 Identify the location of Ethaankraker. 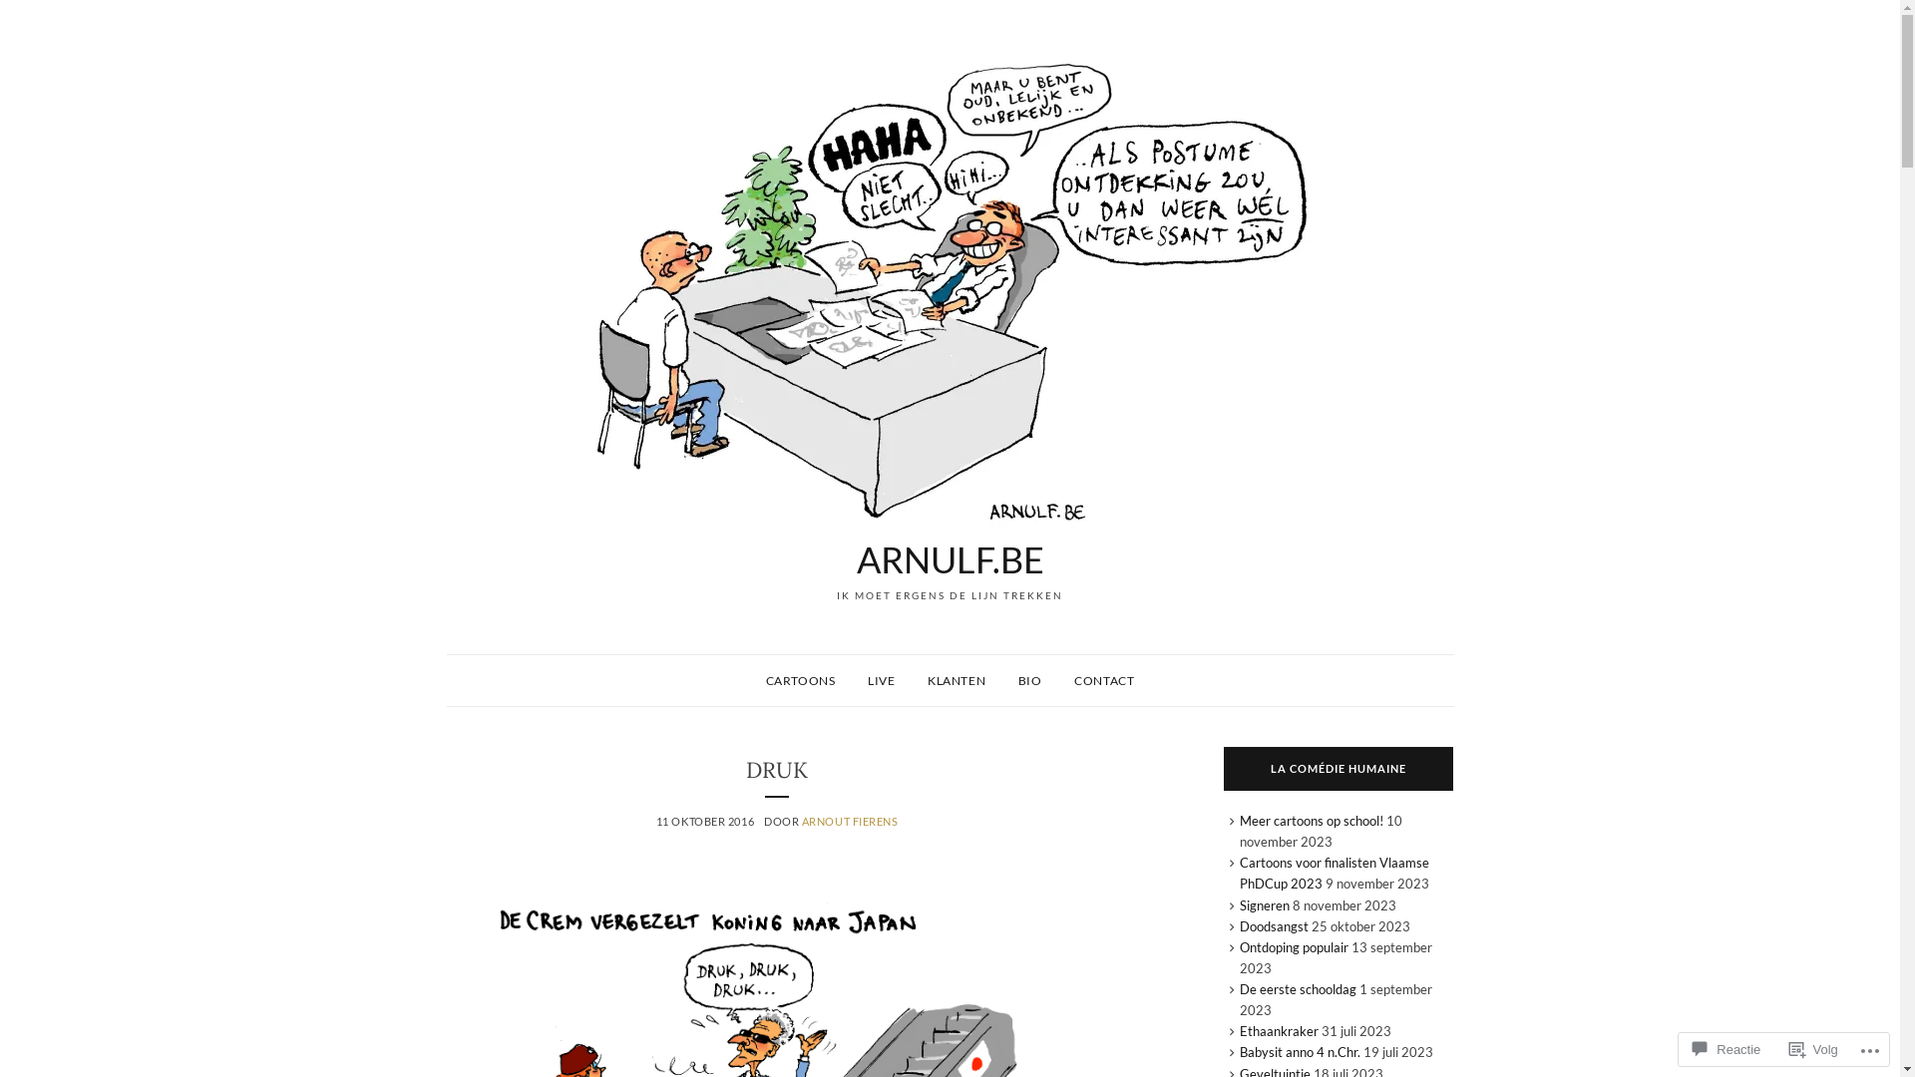
(1279, 1031).